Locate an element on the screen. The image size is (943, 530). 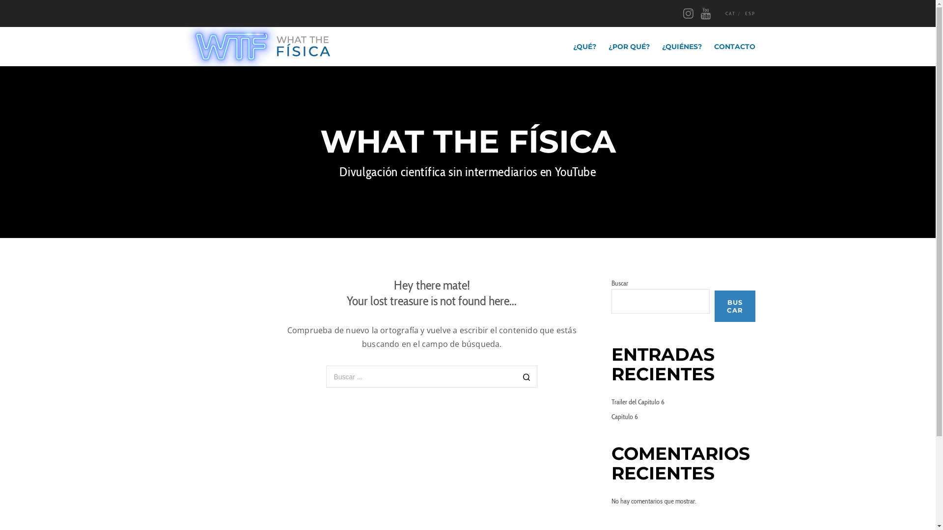
CONTACTO is located at coordinates (728, 47).